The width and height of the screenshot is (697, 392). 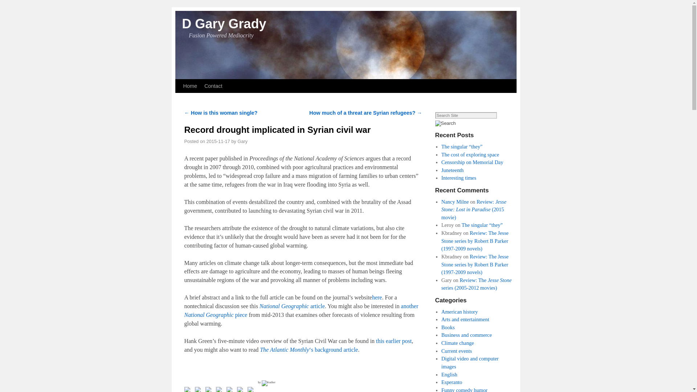 What do you see at coordinates (229, 389) in the screenshot?
I see `Share on Linkedin` at bounding box center [229, 389].